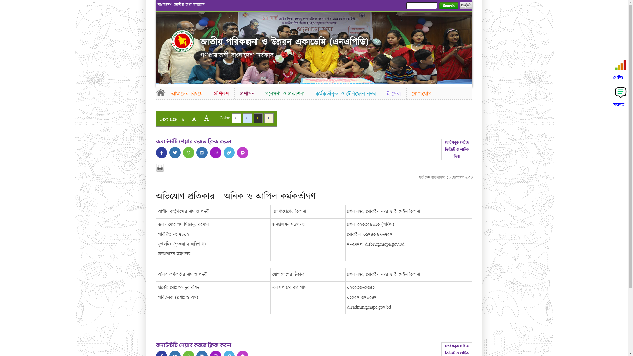  I want to click on English, so click(466, 5).